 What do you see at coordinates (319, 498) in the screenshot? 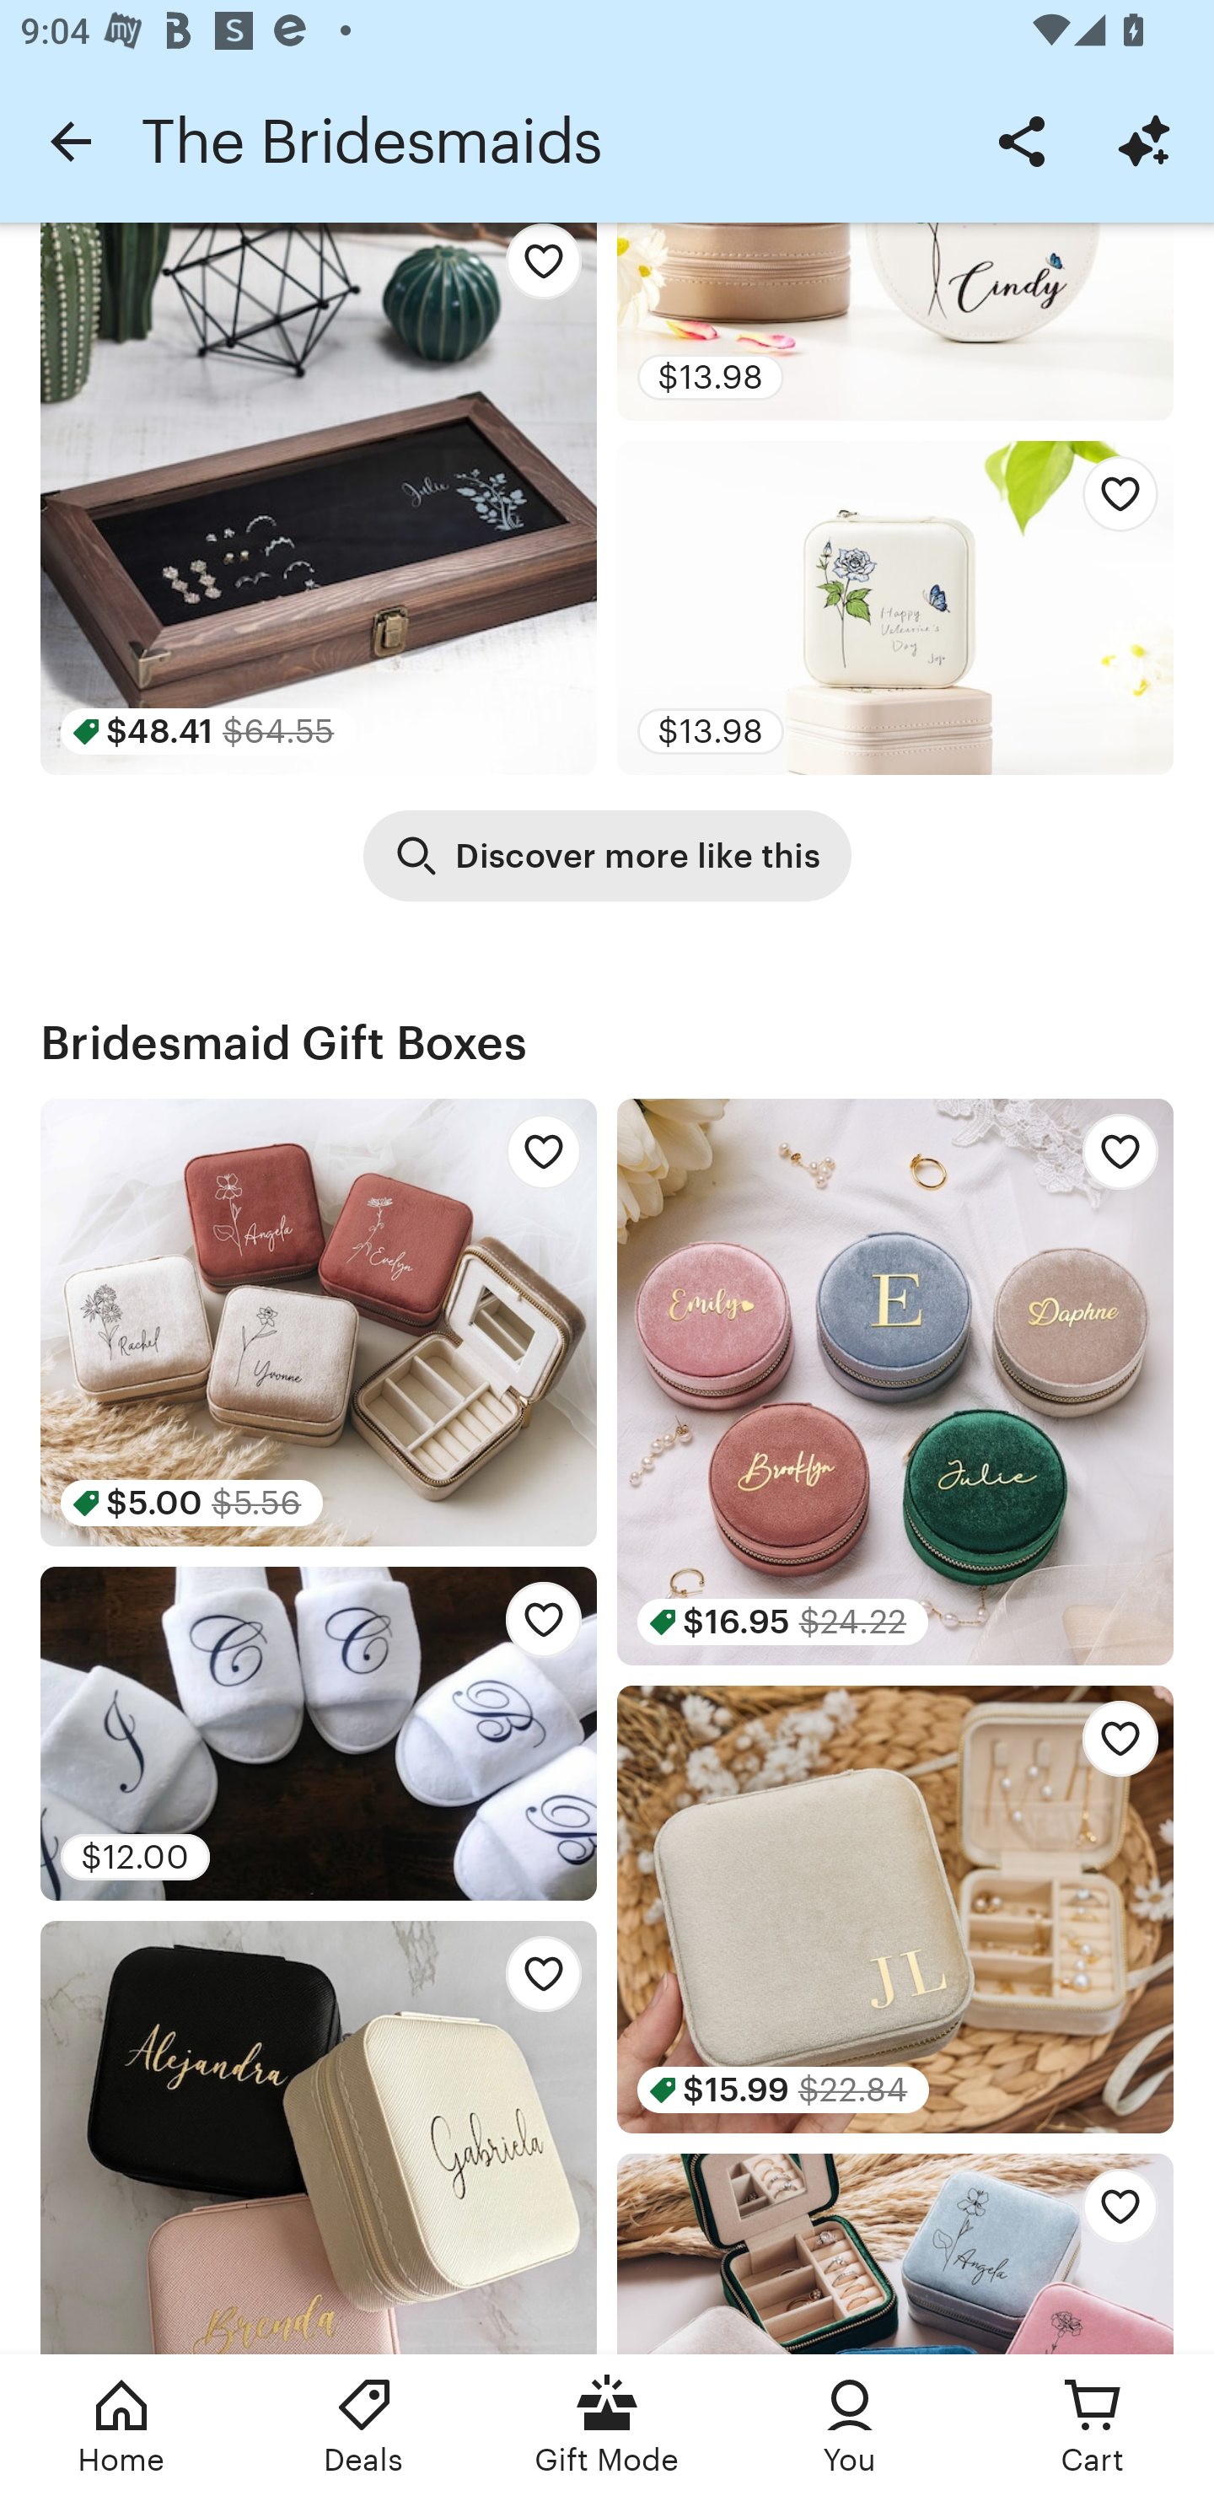
I see `Sale price: $48.41 $48.41 $64.55` at bounding box center [319, 498].